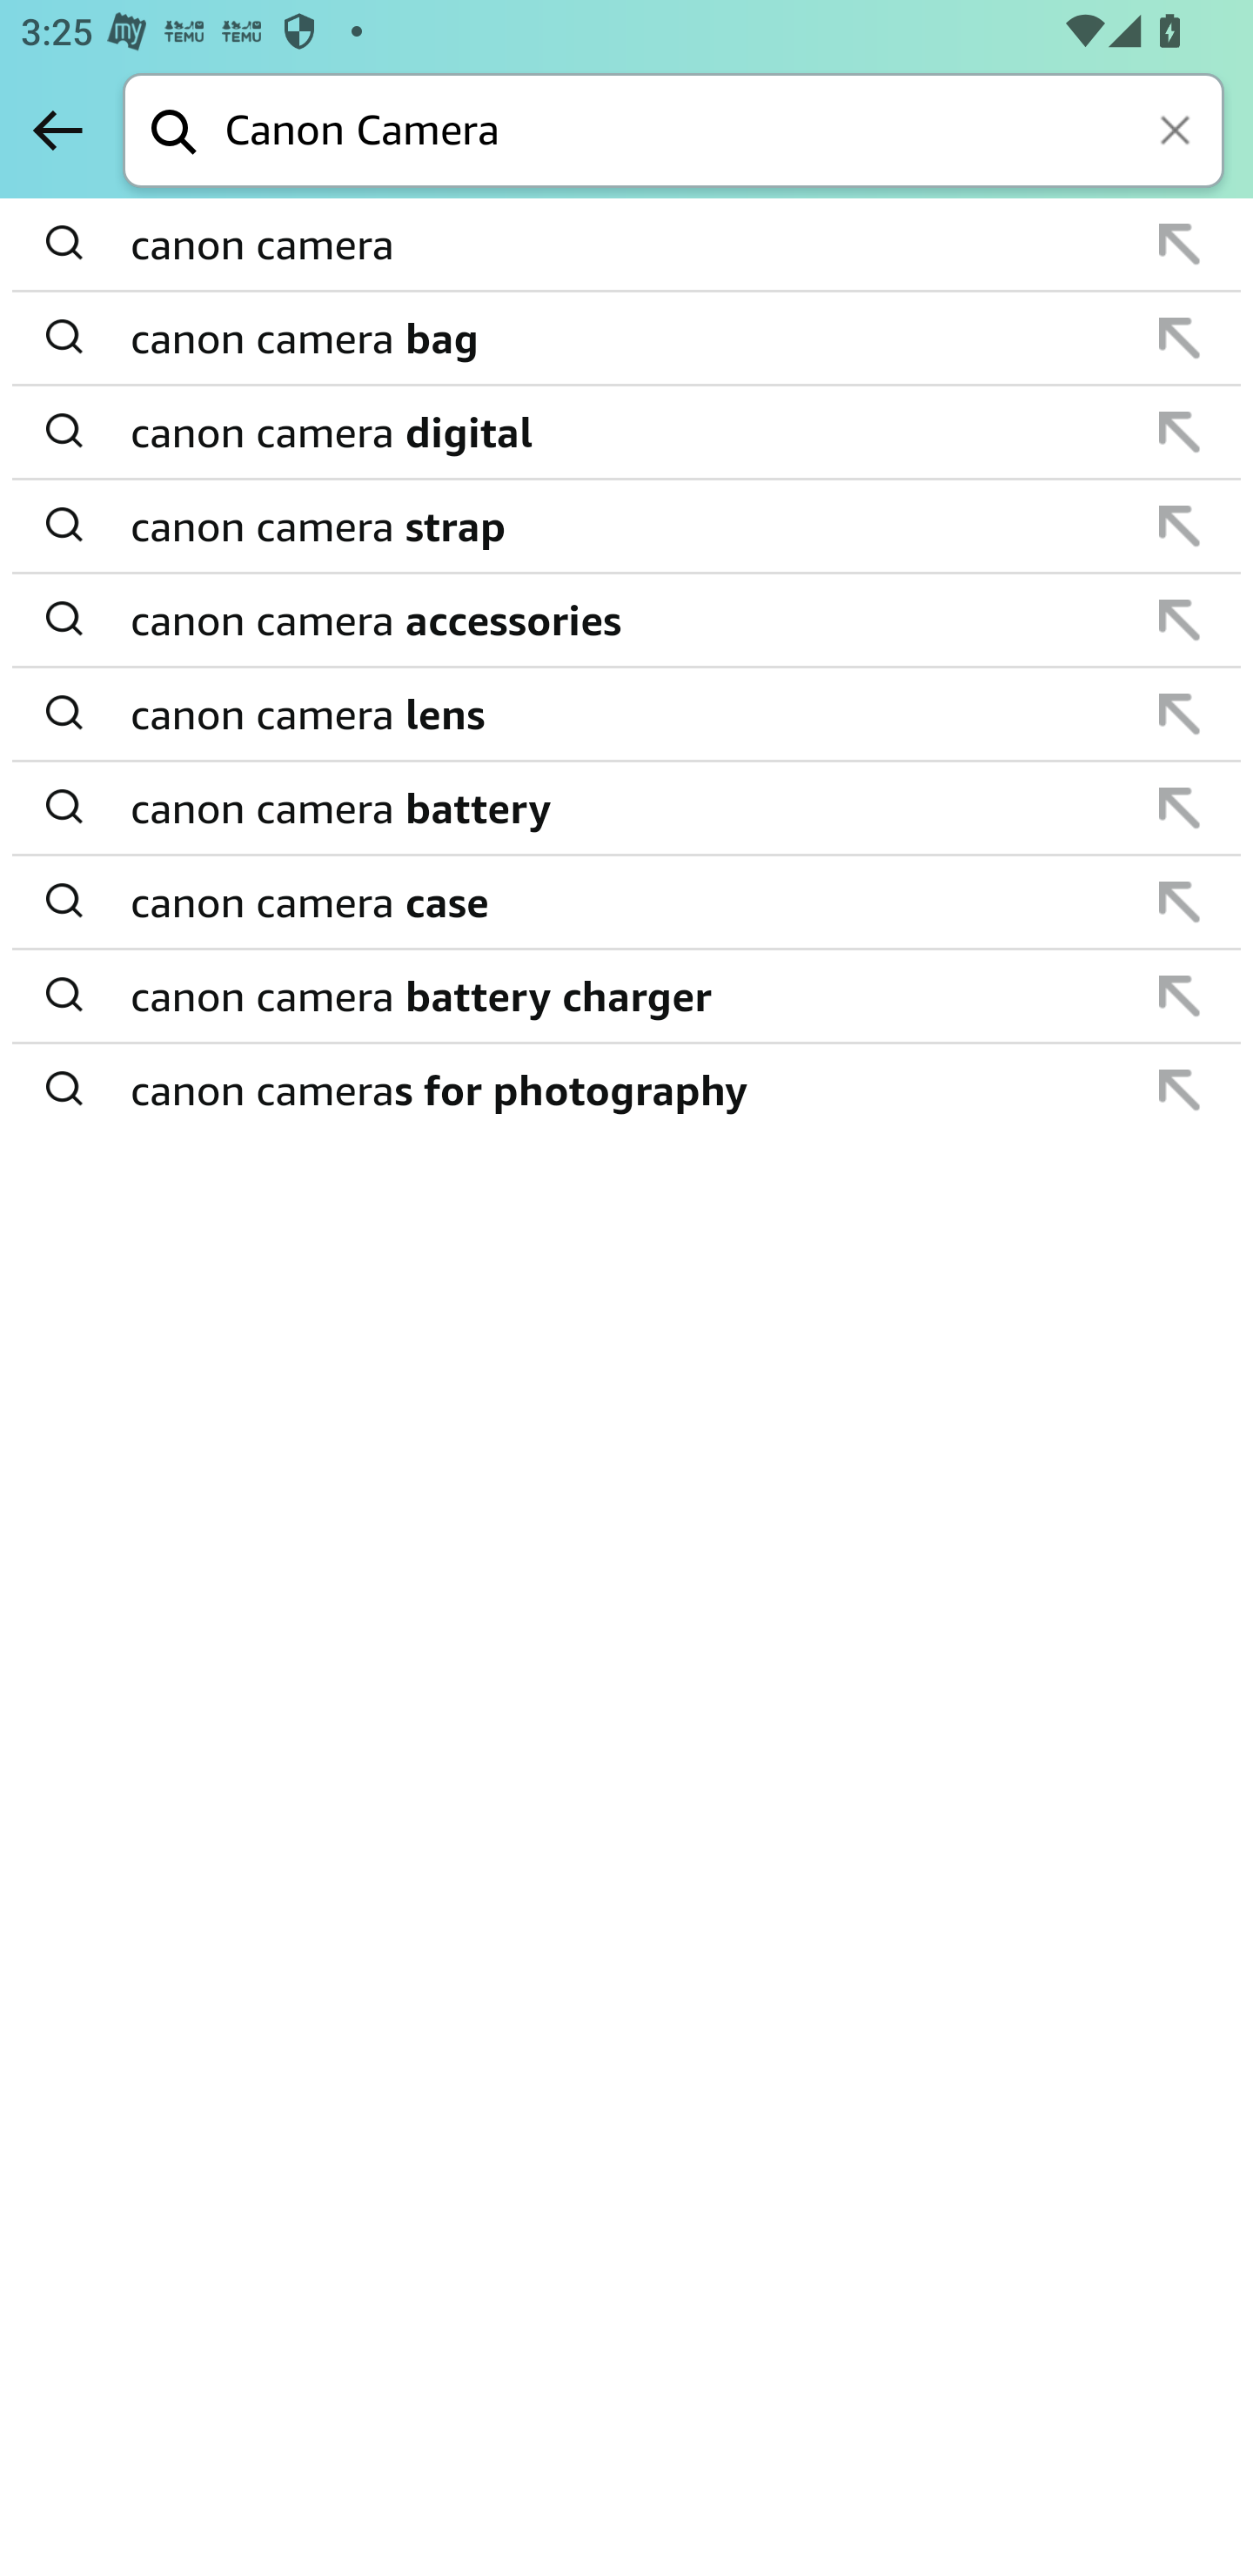  I want to click on append suggestion, so click(1180, 620).